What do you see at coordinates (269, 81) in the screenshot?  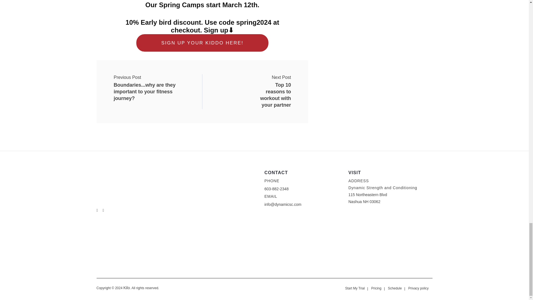 I see `SIGN UP YOUR KIDDO HERE!` at bounding box center [269, 81].